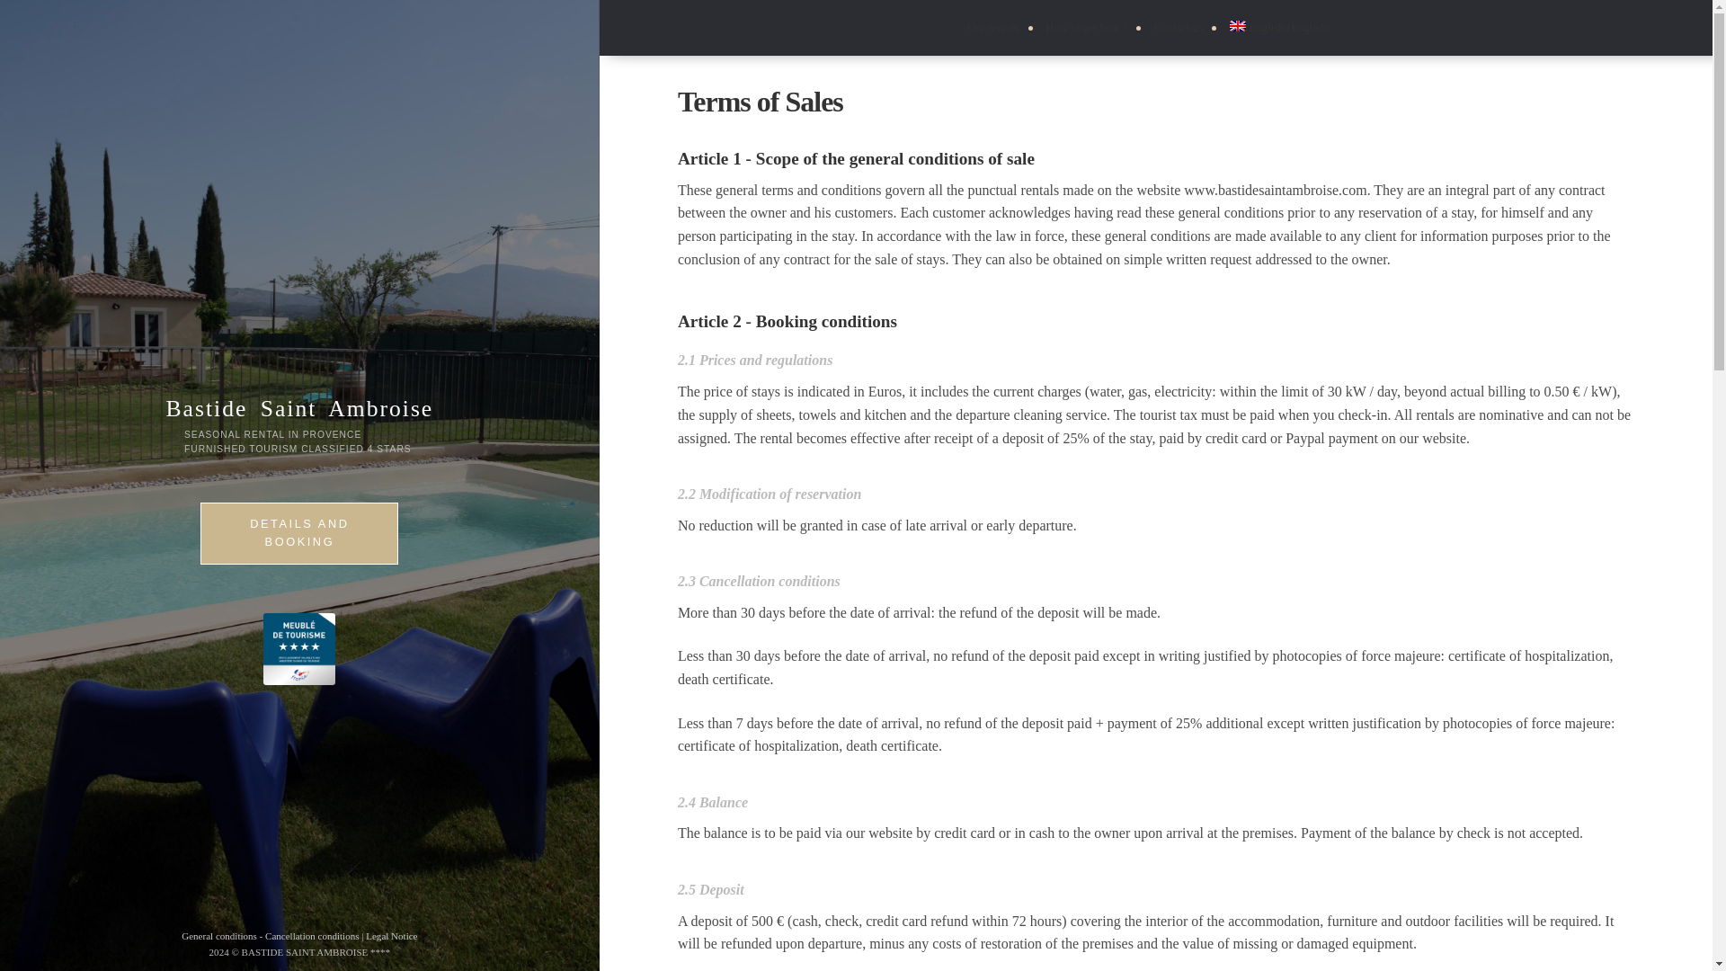  What do you see at coordinates (1179, 27) in the screenshot?
I see `Contact us` at bounding box center [1179, 27].